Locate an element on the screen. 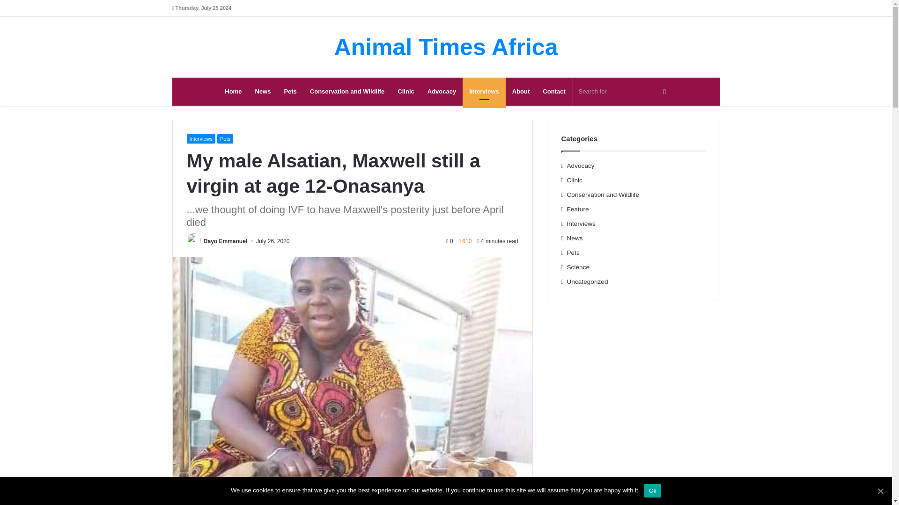 This screenshot has width=899, height=505. Pets is located at coordinates (225, 138).